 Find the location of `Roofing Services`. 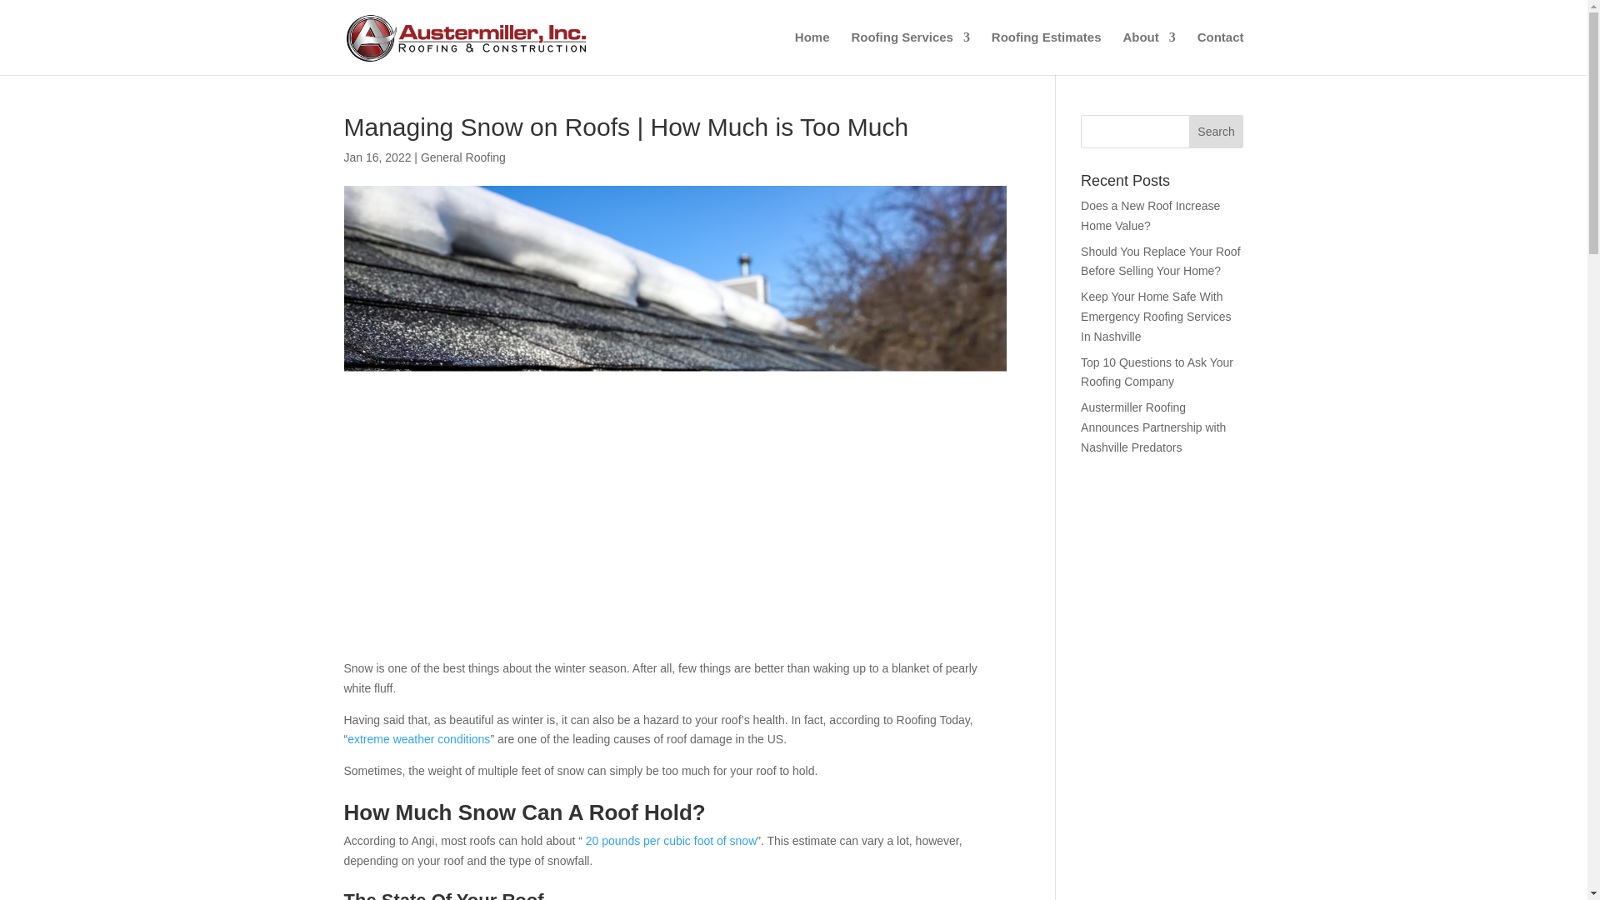

Roofing Services is located at coordinates (910, 52).